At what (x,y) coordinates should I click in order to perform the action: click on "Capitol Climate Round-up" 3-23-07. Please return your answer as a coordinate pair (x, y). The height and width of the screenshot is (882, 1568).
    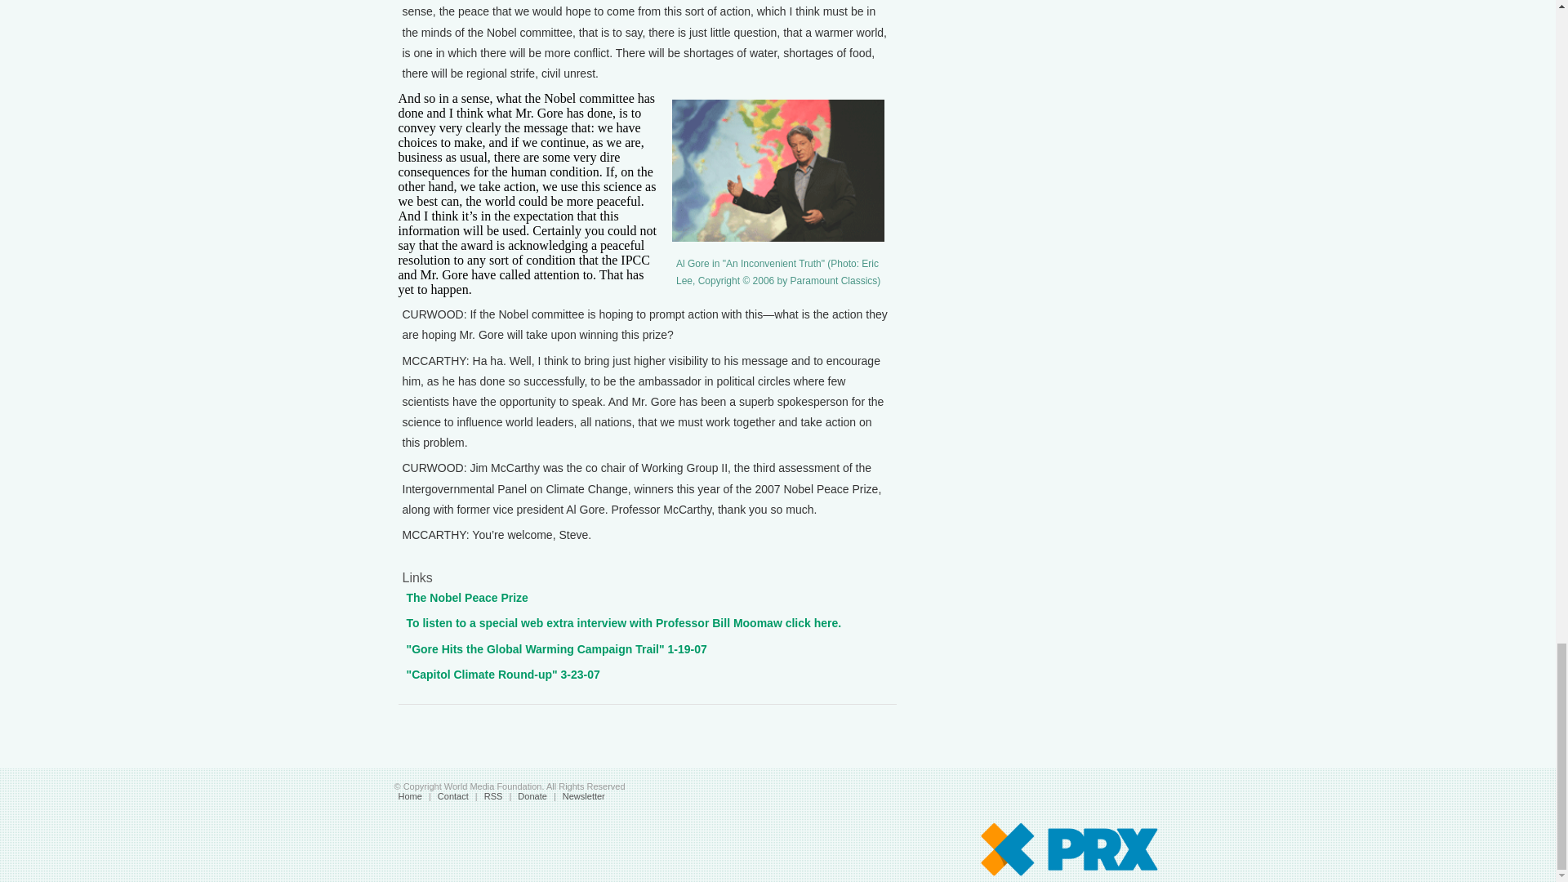
    Looking at the image, I should click on (503, 674).